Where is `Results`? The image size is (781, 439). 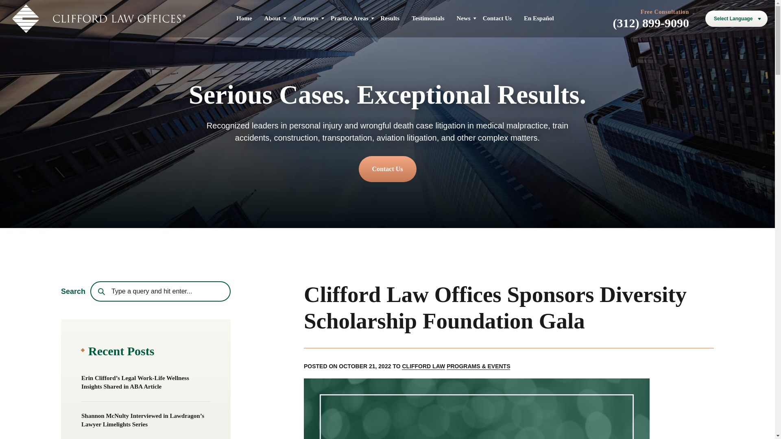
Results is located at coordinates (390, 18).